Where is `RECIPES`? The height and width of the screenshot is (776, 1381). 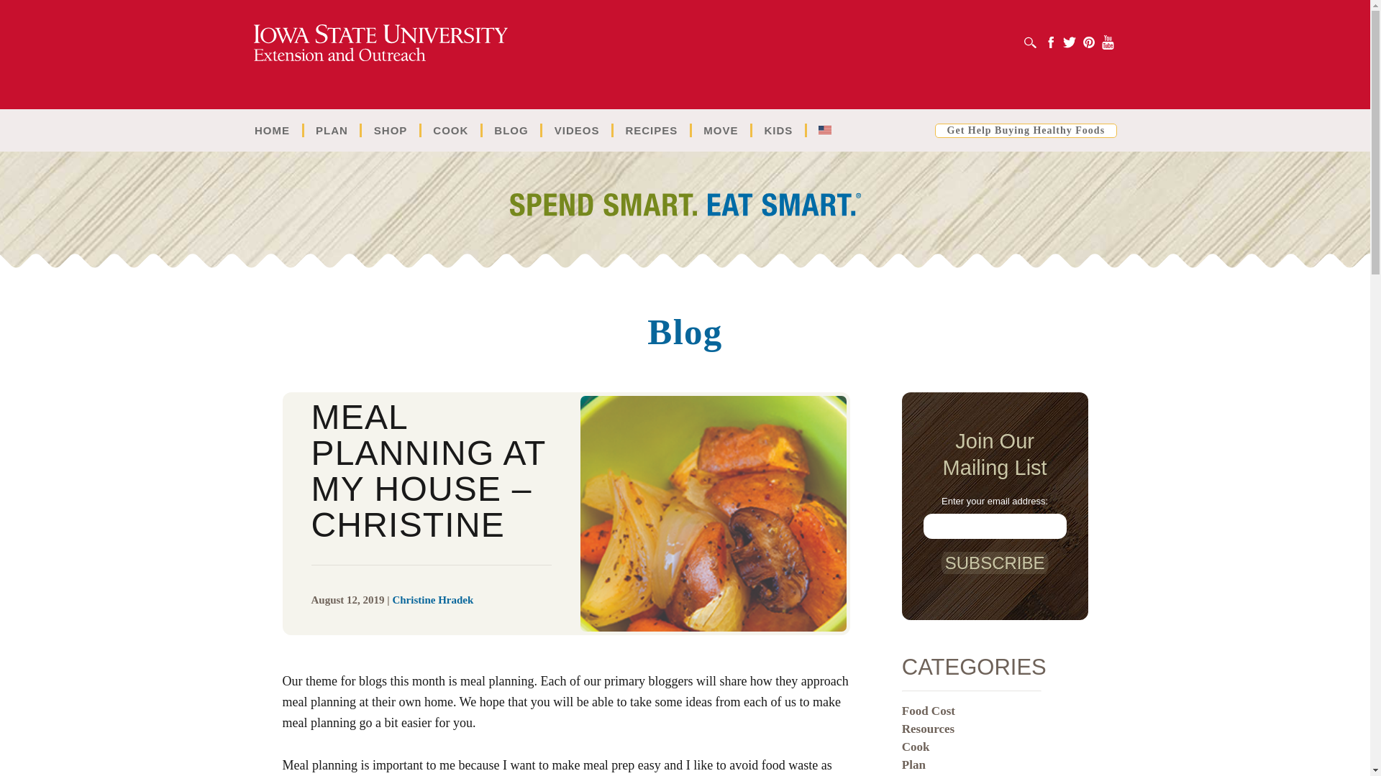
RECIPES is located at coordinates (651, 130).